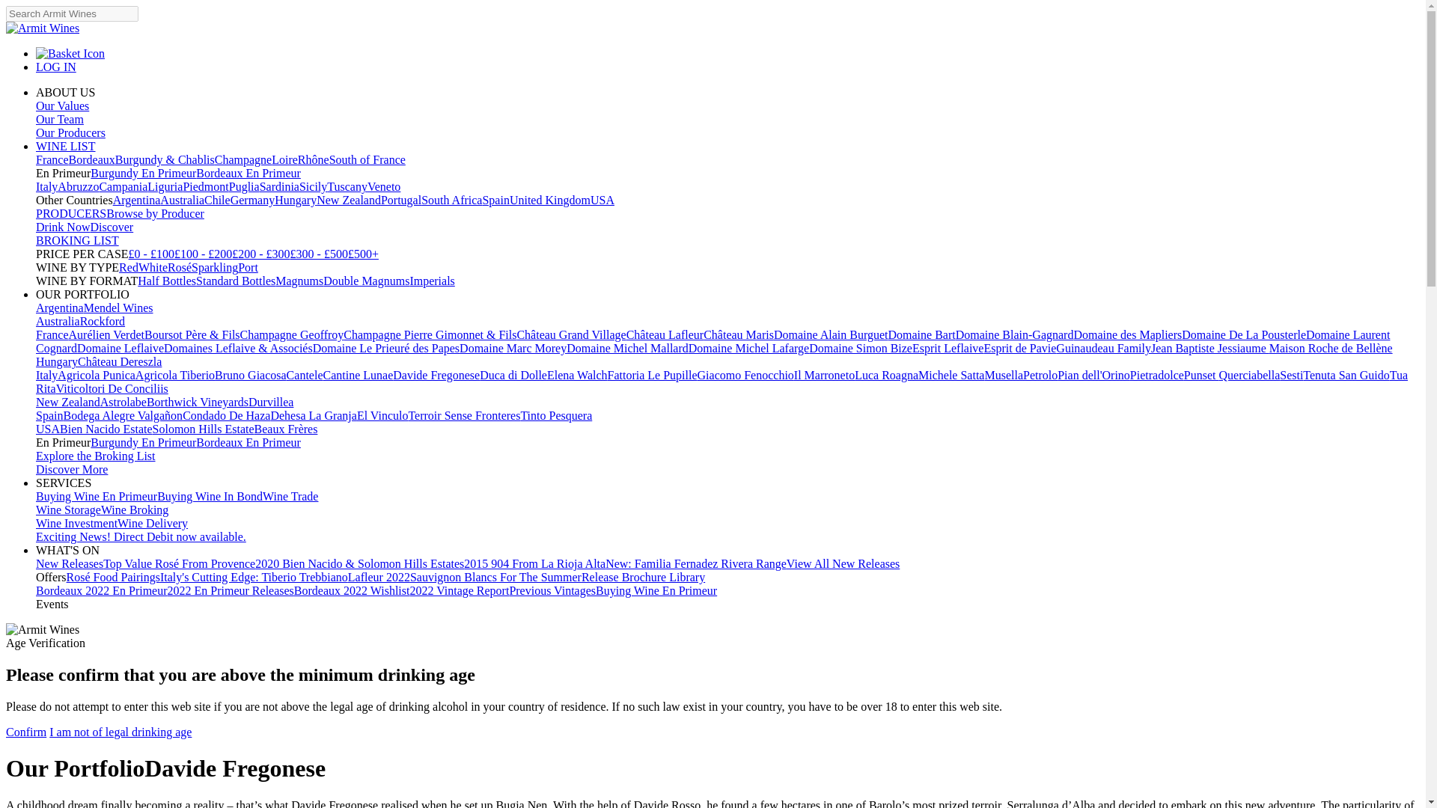  I want to click on Hungary, so click(295, 201).